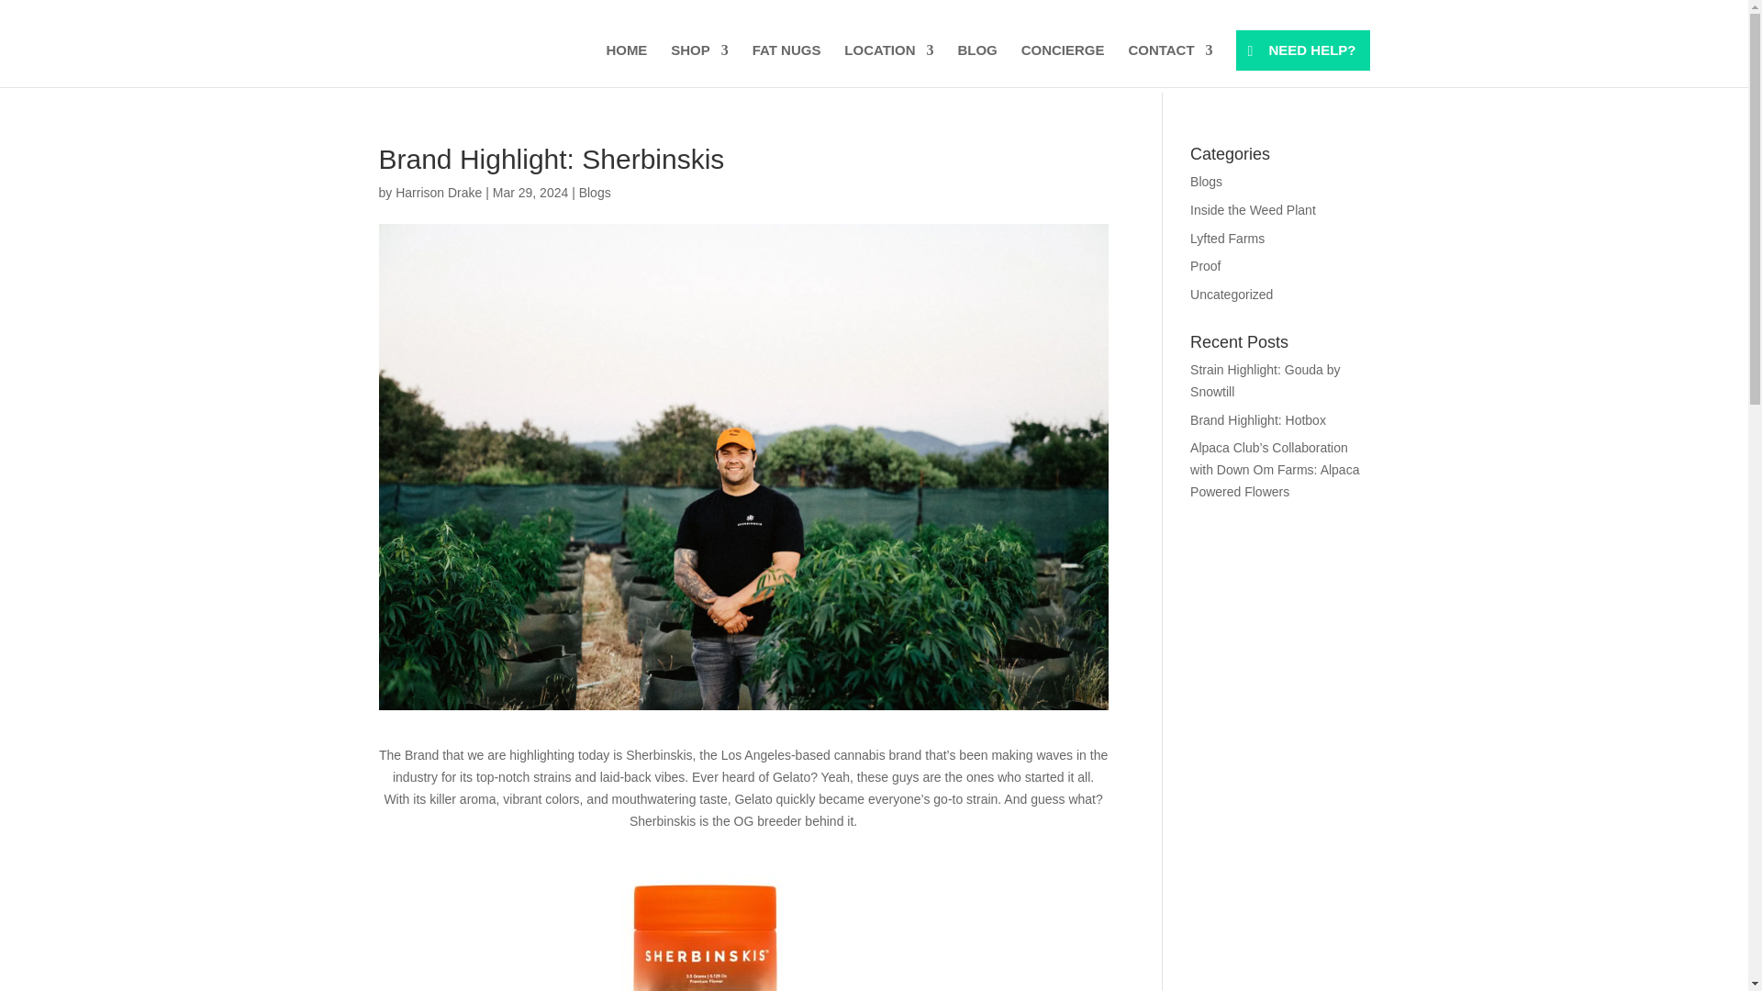  Describe the element at coordinates (888, 65) in the screenshot. I see `LOCATION` at that location.